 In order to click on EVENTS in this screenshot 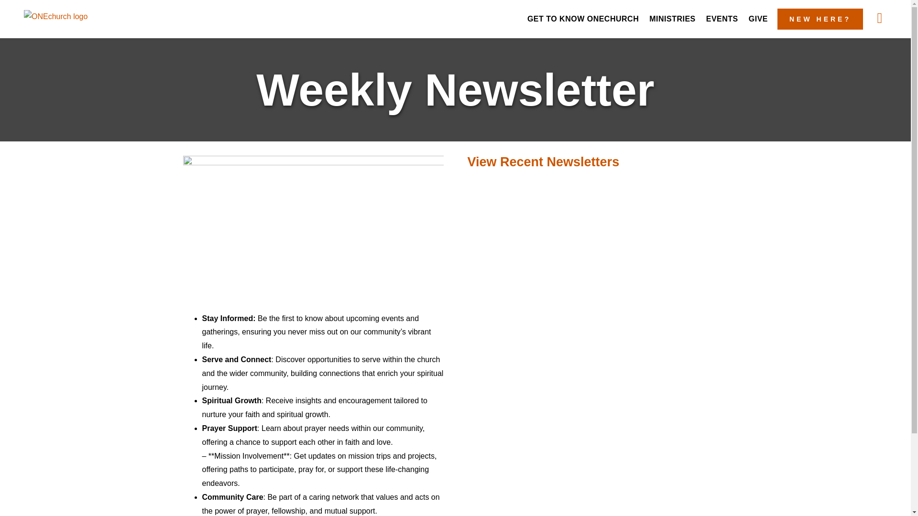, I will do `click(722, 19)`.